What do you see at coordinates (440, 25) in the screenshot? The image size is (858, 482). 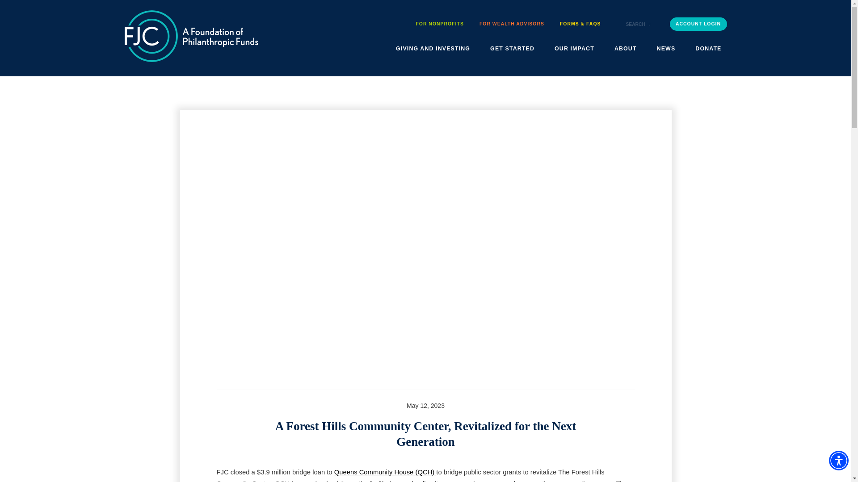 I see `FOR NONPROFITS` at bounding box center [440, 25].